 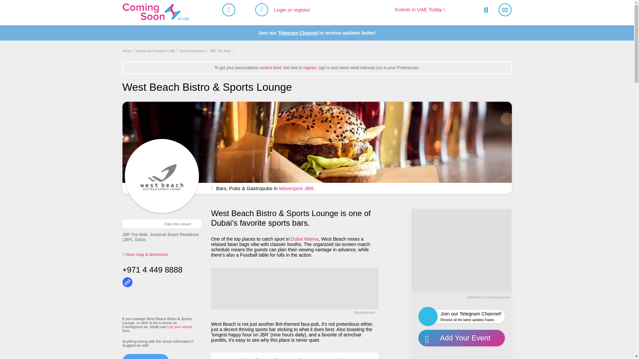 I want to click on Events in UAE Today, so click(x=420, y=9).